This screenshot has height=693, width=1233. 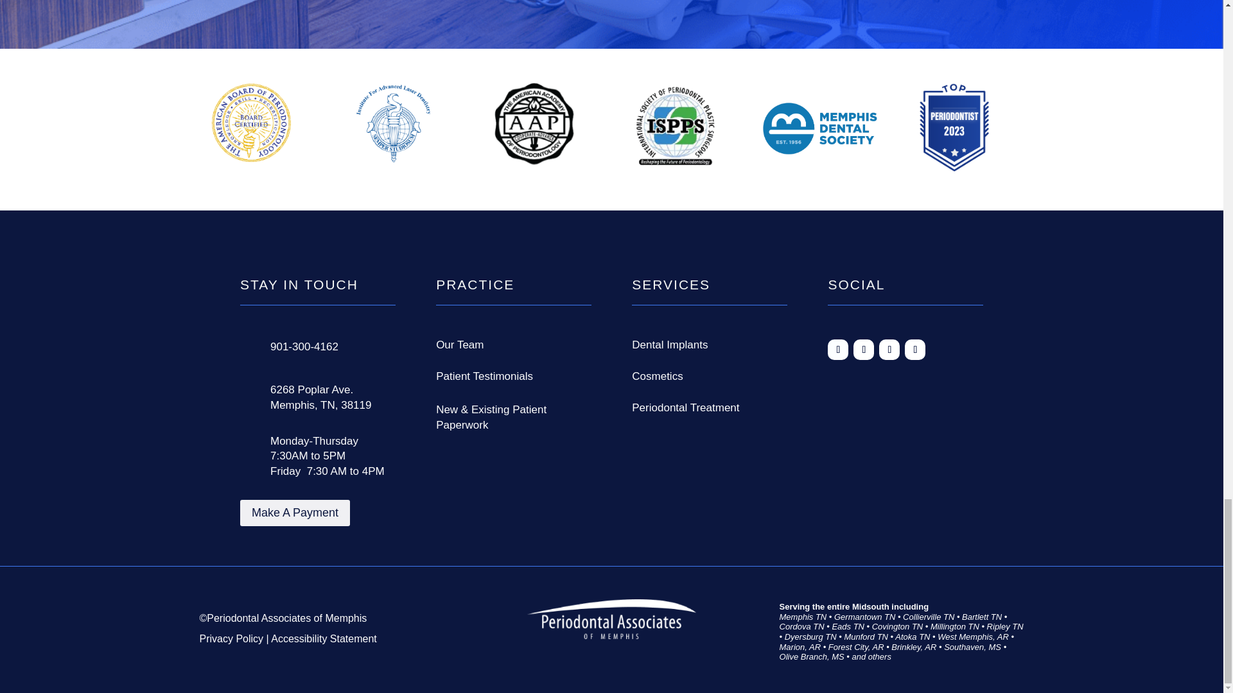 What do you see at coordinates (915, 349) in the screenshot?
I see `Follow on Youtube` at bounding box center [915, 349].